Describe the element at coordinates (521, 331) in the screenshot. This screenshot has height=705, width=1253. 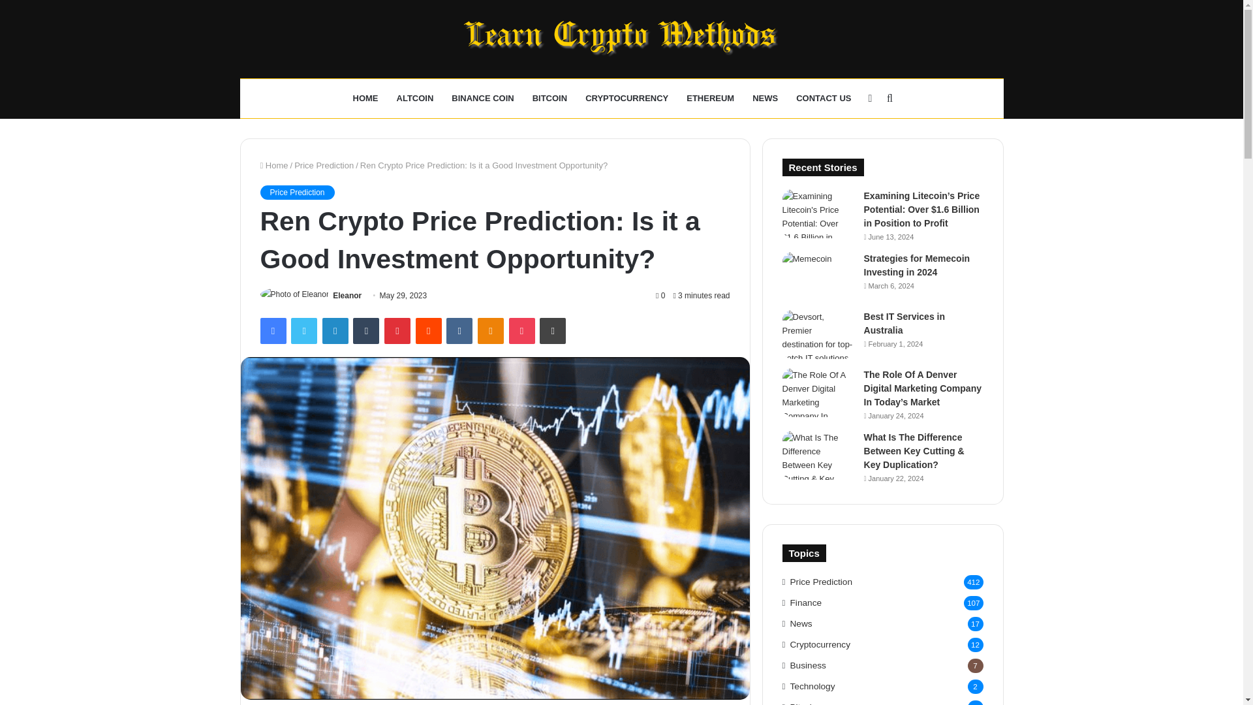
I see `Pocket` at that location.